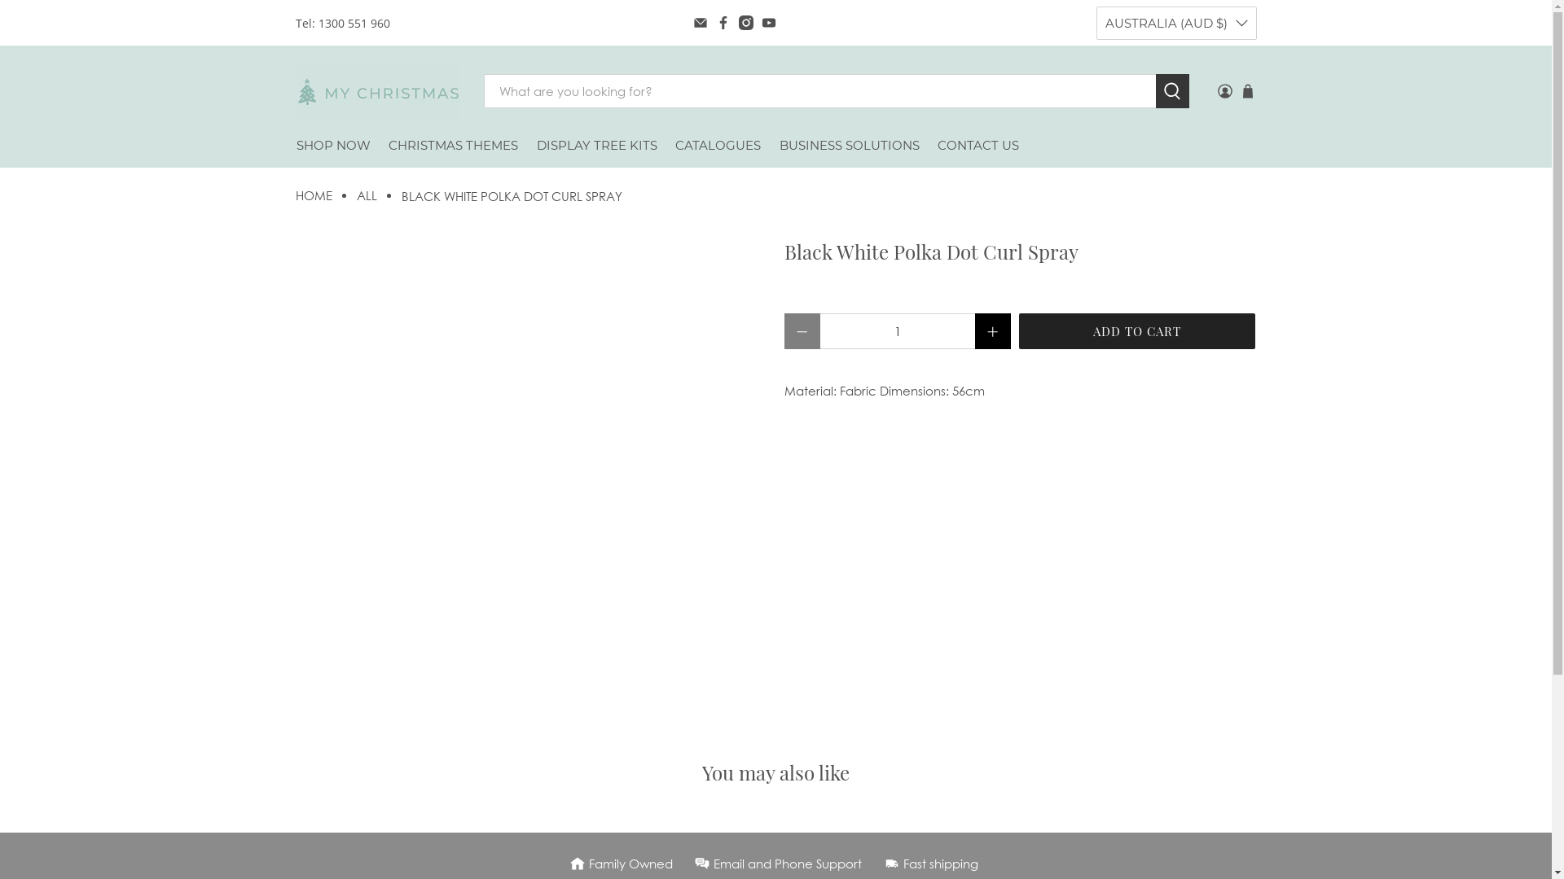 The height and width of the screenshot is (879, 1564). What do you see at coordinates (701, 23) in the screenshot?
I see `Email My Christmas` at bounding box center [701, 23].